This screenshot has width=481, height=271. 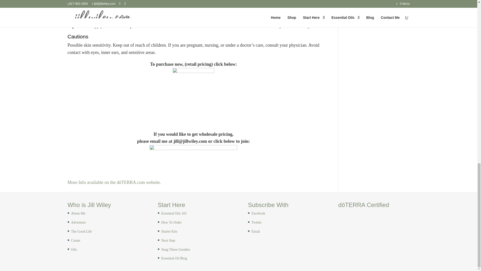 I want to click on Oils, so click(x=74, y=249).